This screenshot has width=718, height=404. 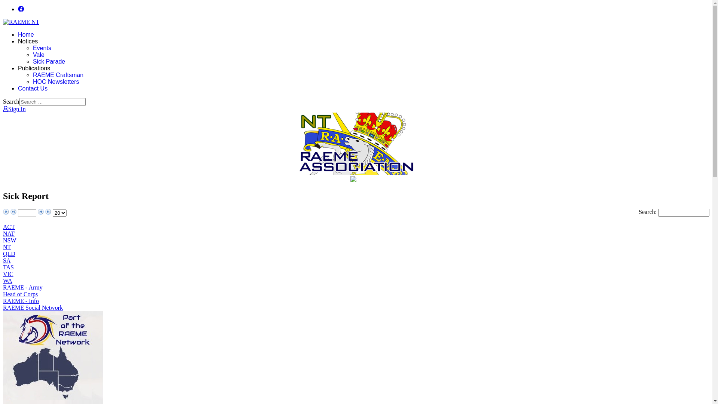 I want to click on NAT, so click(x=9, y=233).